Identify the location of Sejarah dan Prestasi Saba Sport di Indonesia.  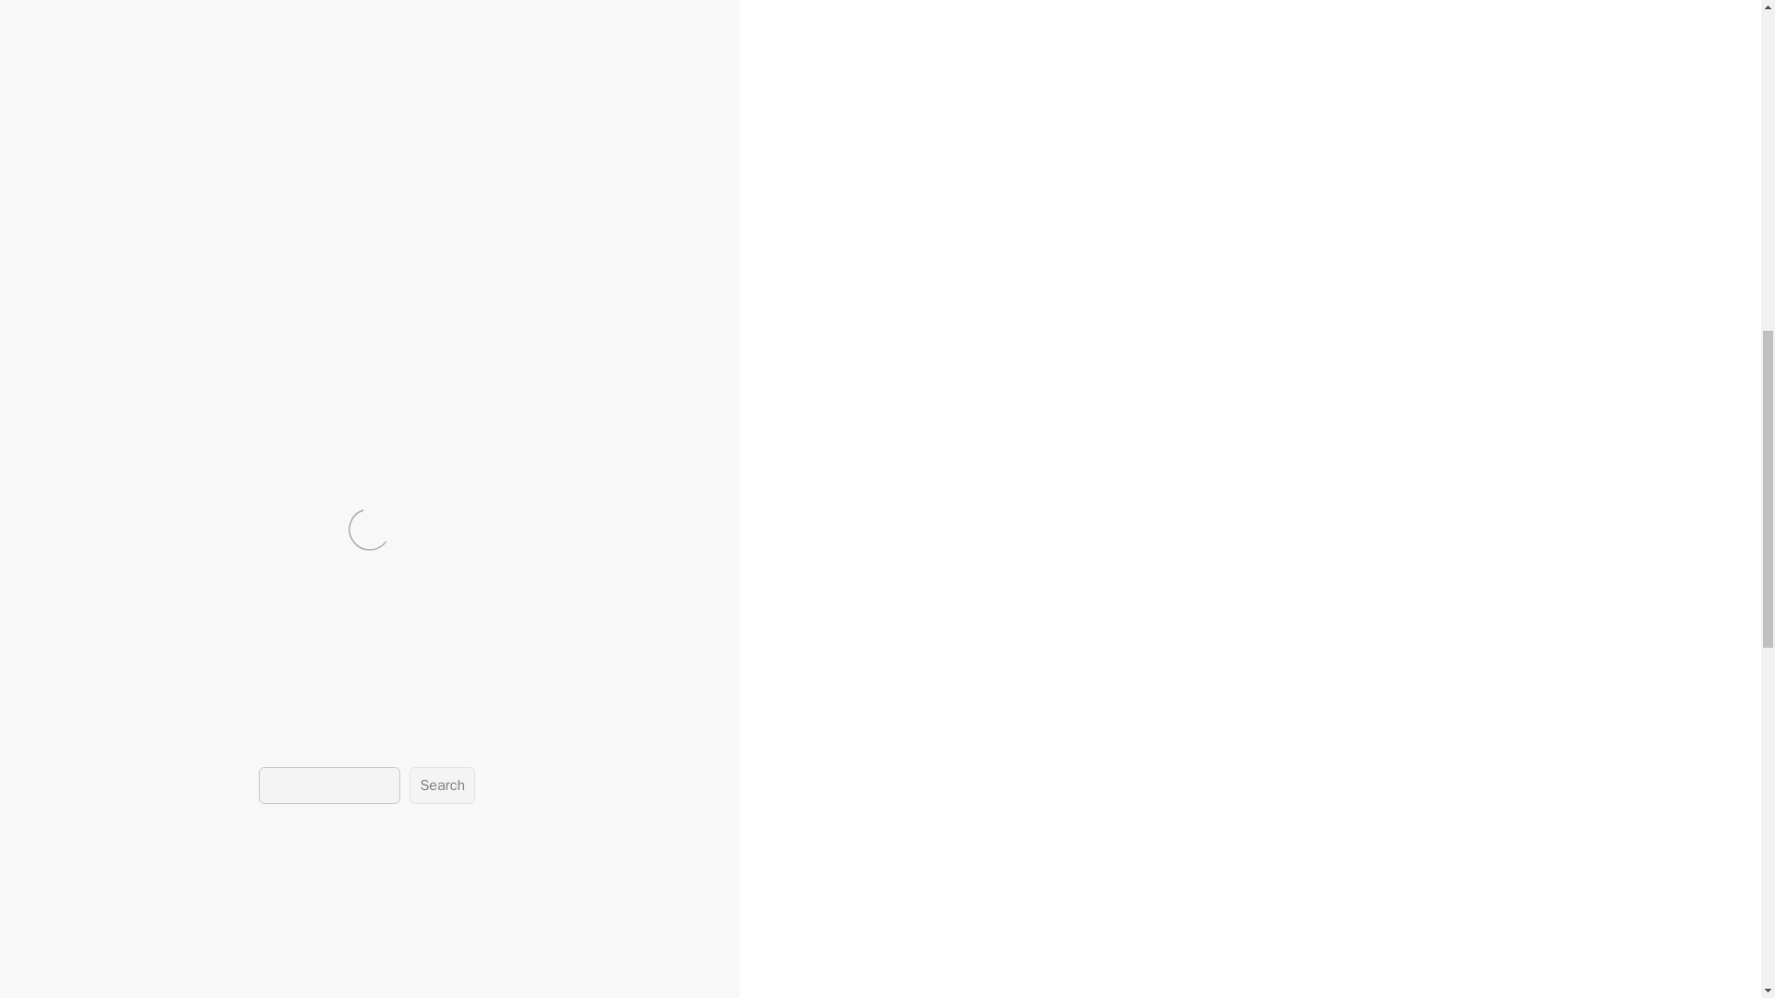
(123, 861).